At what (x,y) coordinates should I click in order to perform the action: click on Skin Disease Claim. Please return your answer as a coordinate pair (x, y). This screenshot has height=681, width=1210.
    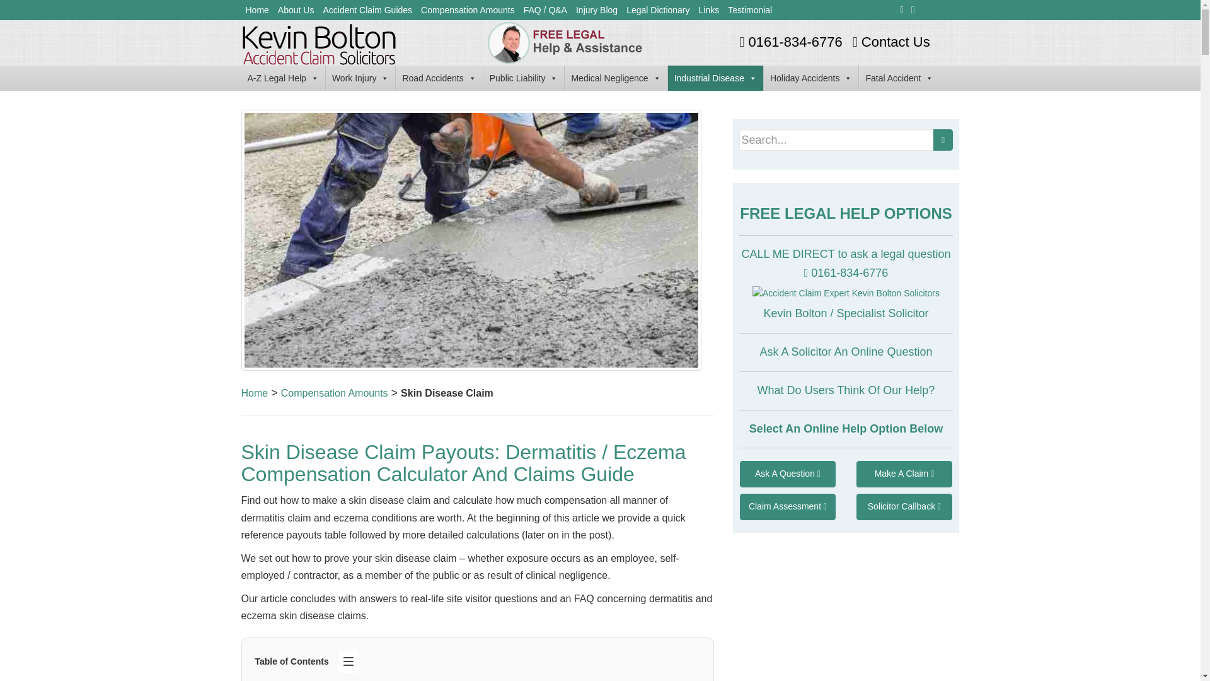
    Looking at the image, I should click on (447, 392).